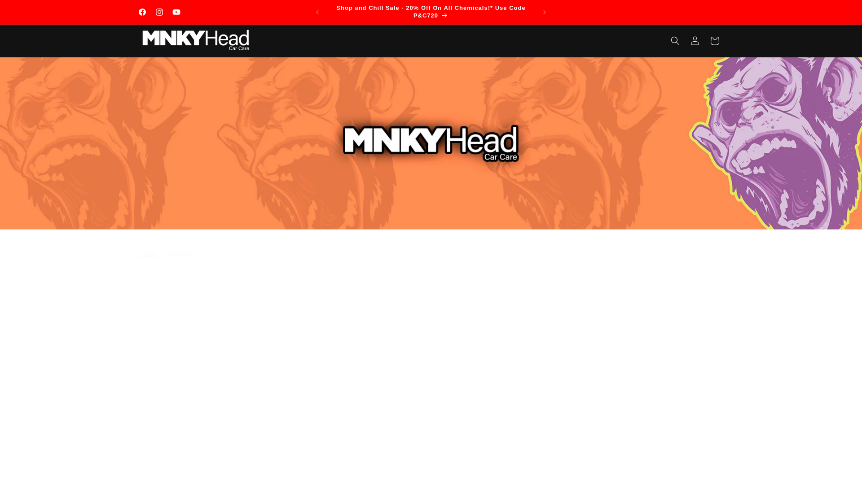 This screenshot has height=484, width=862. What do you see at coordinates (176, 12) in the screenshot?
I see `YouTube` at bounding box center [176, 12].